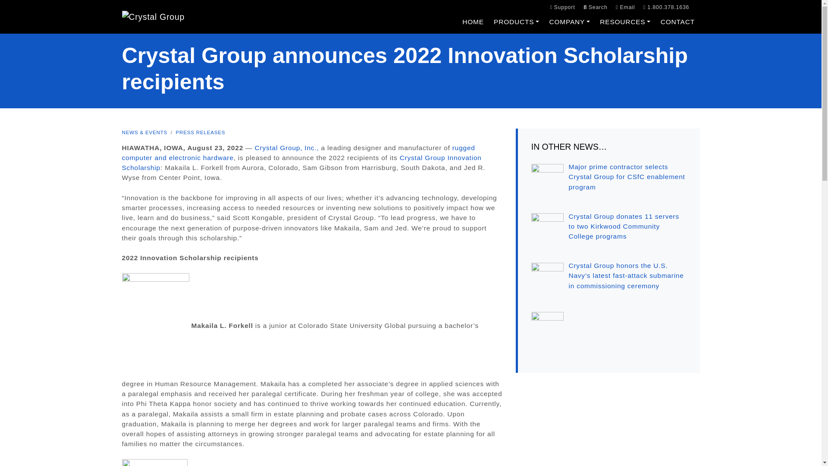 The height and width of the screenshot is (466, 828). What do you see at coordinates (595, 7) in the screenshot?
I see `Search` at bounding box center [595, 7].